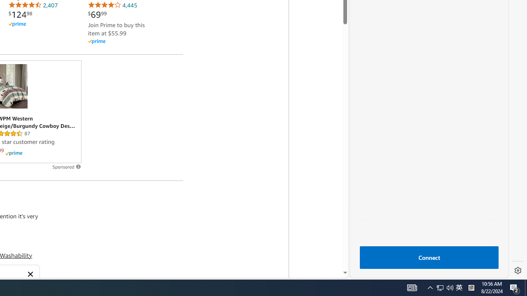 The image size is (527, 296). Describe the element at coordinates (112, 5) in the screenshot. I see `4,445` at that location.